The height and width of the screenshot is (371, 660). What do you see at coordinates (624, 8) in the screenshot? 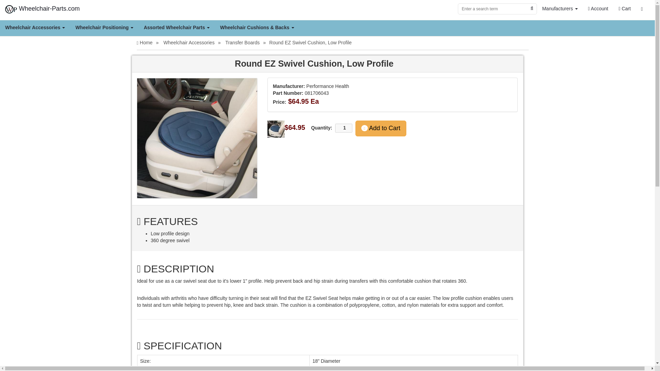
I see `Cart` at bounding box center [624, 8].